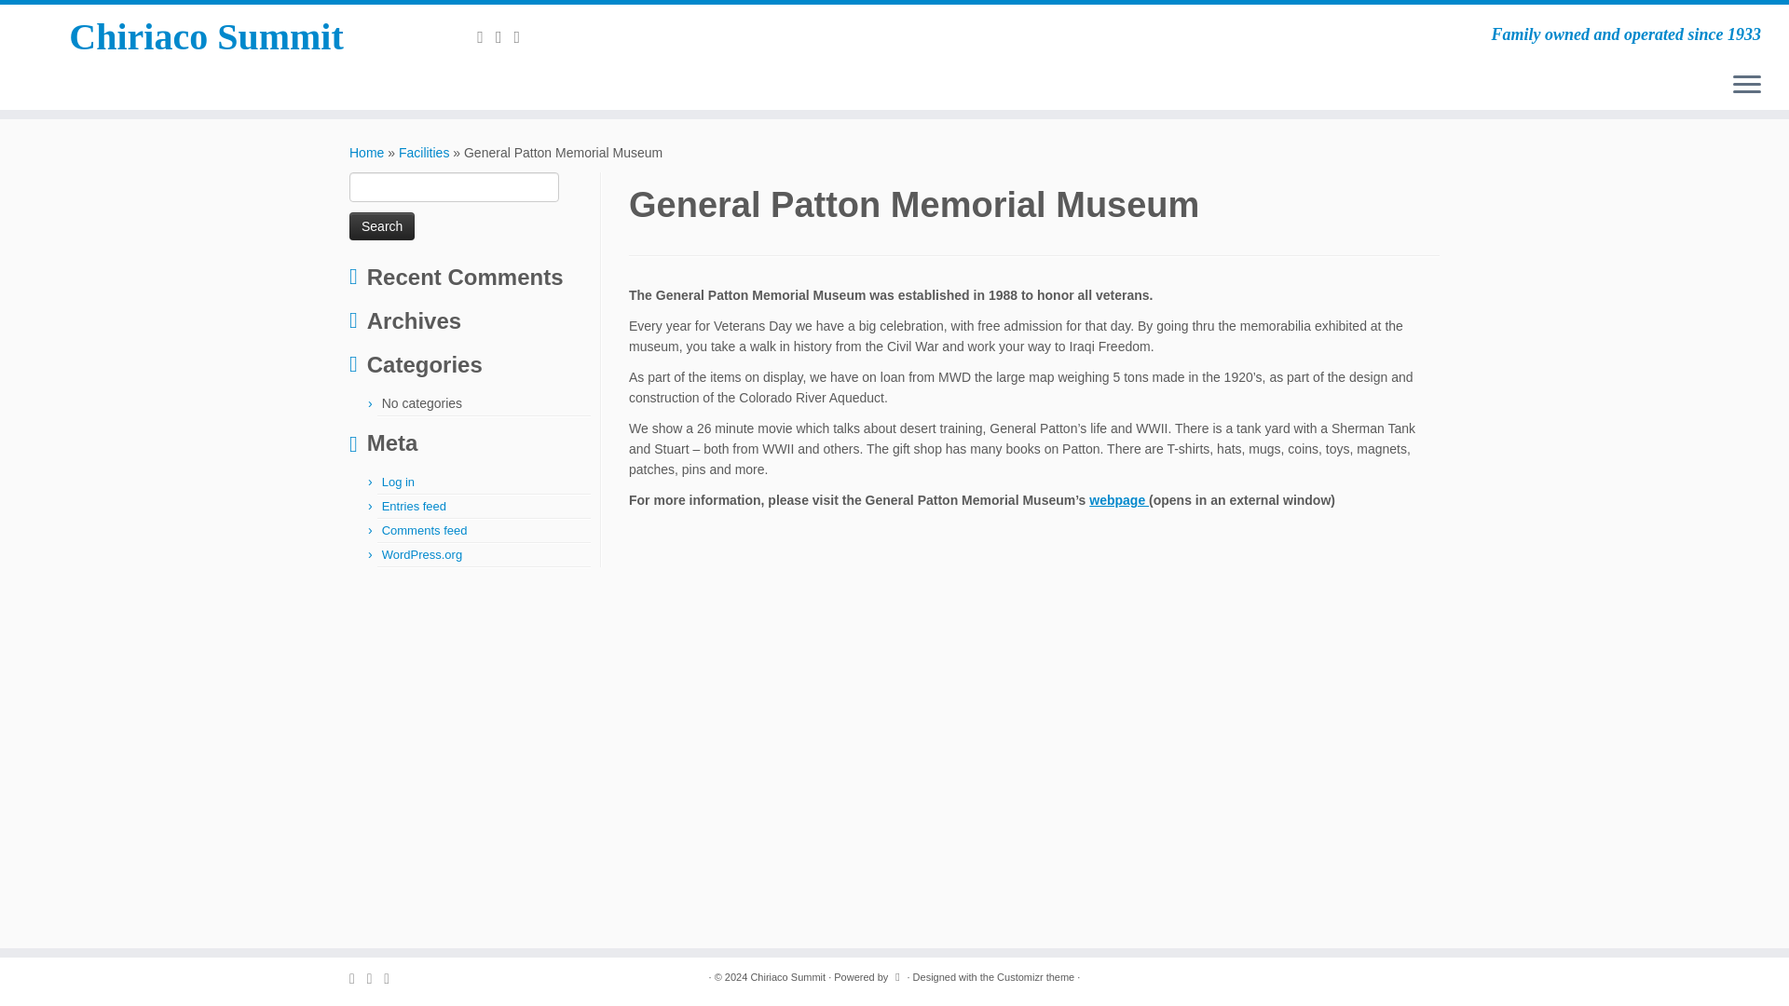  I want to click on webpage, so click(1118, 500).